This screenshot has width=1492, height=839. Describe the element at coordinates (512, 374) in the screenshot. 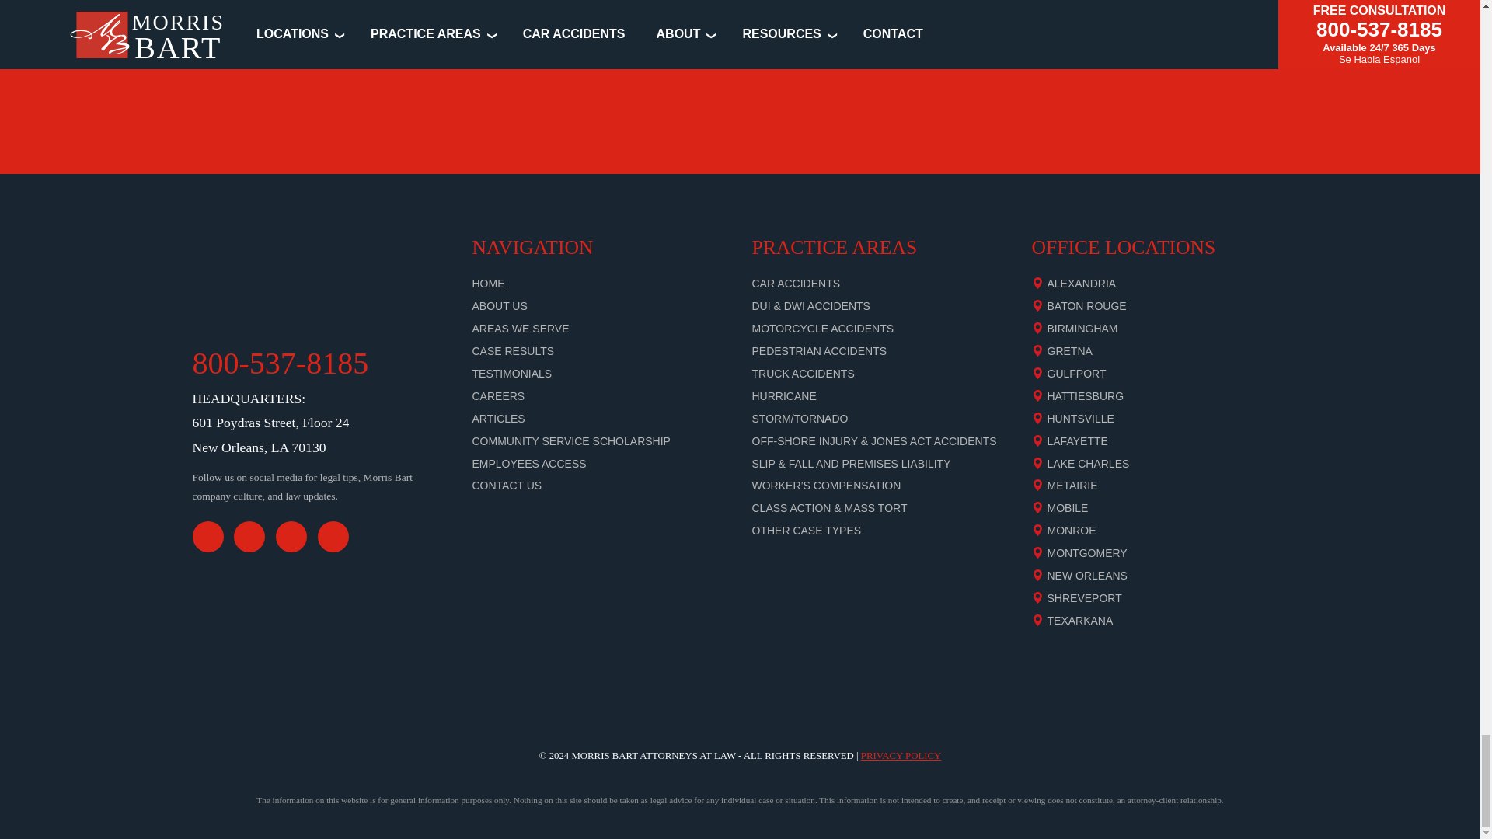

I see `Testimonials` at that location.